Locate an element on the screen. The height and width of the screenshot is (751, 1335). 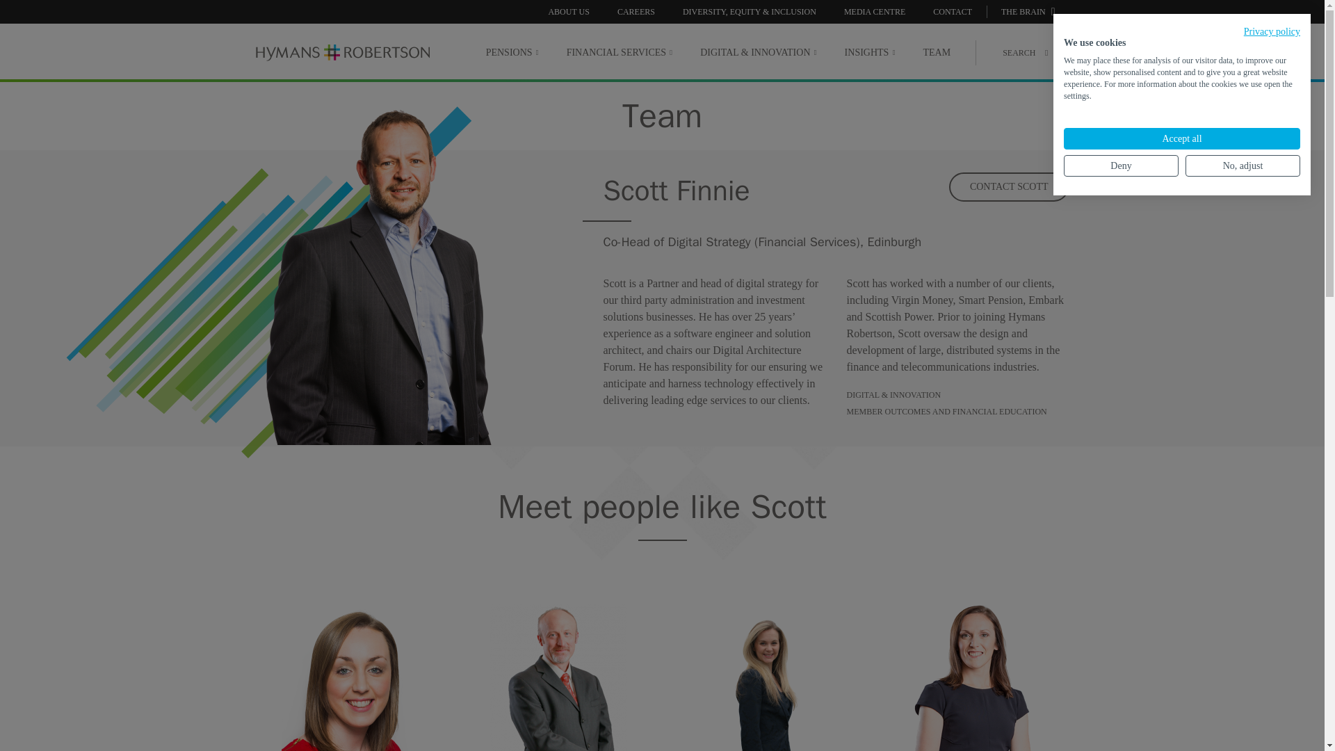
CAREERS is located at coordinates (636, 11).